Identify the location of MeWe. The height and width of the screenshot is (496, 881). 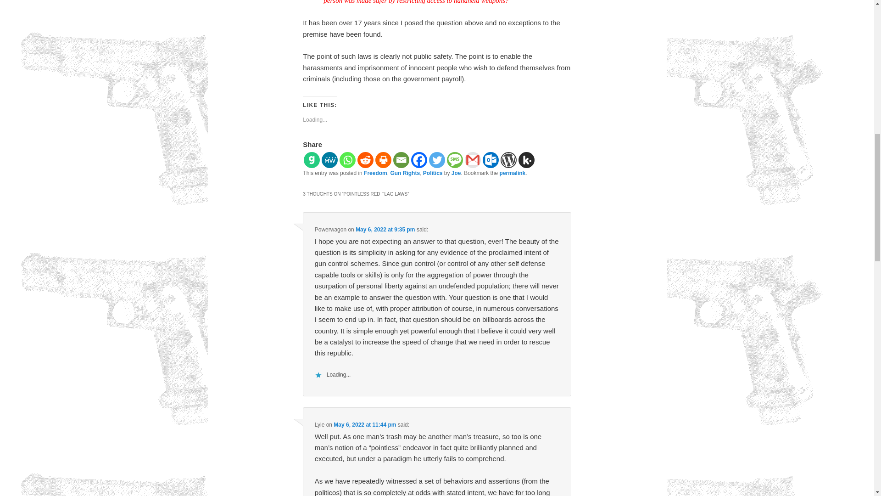
(329, 160).